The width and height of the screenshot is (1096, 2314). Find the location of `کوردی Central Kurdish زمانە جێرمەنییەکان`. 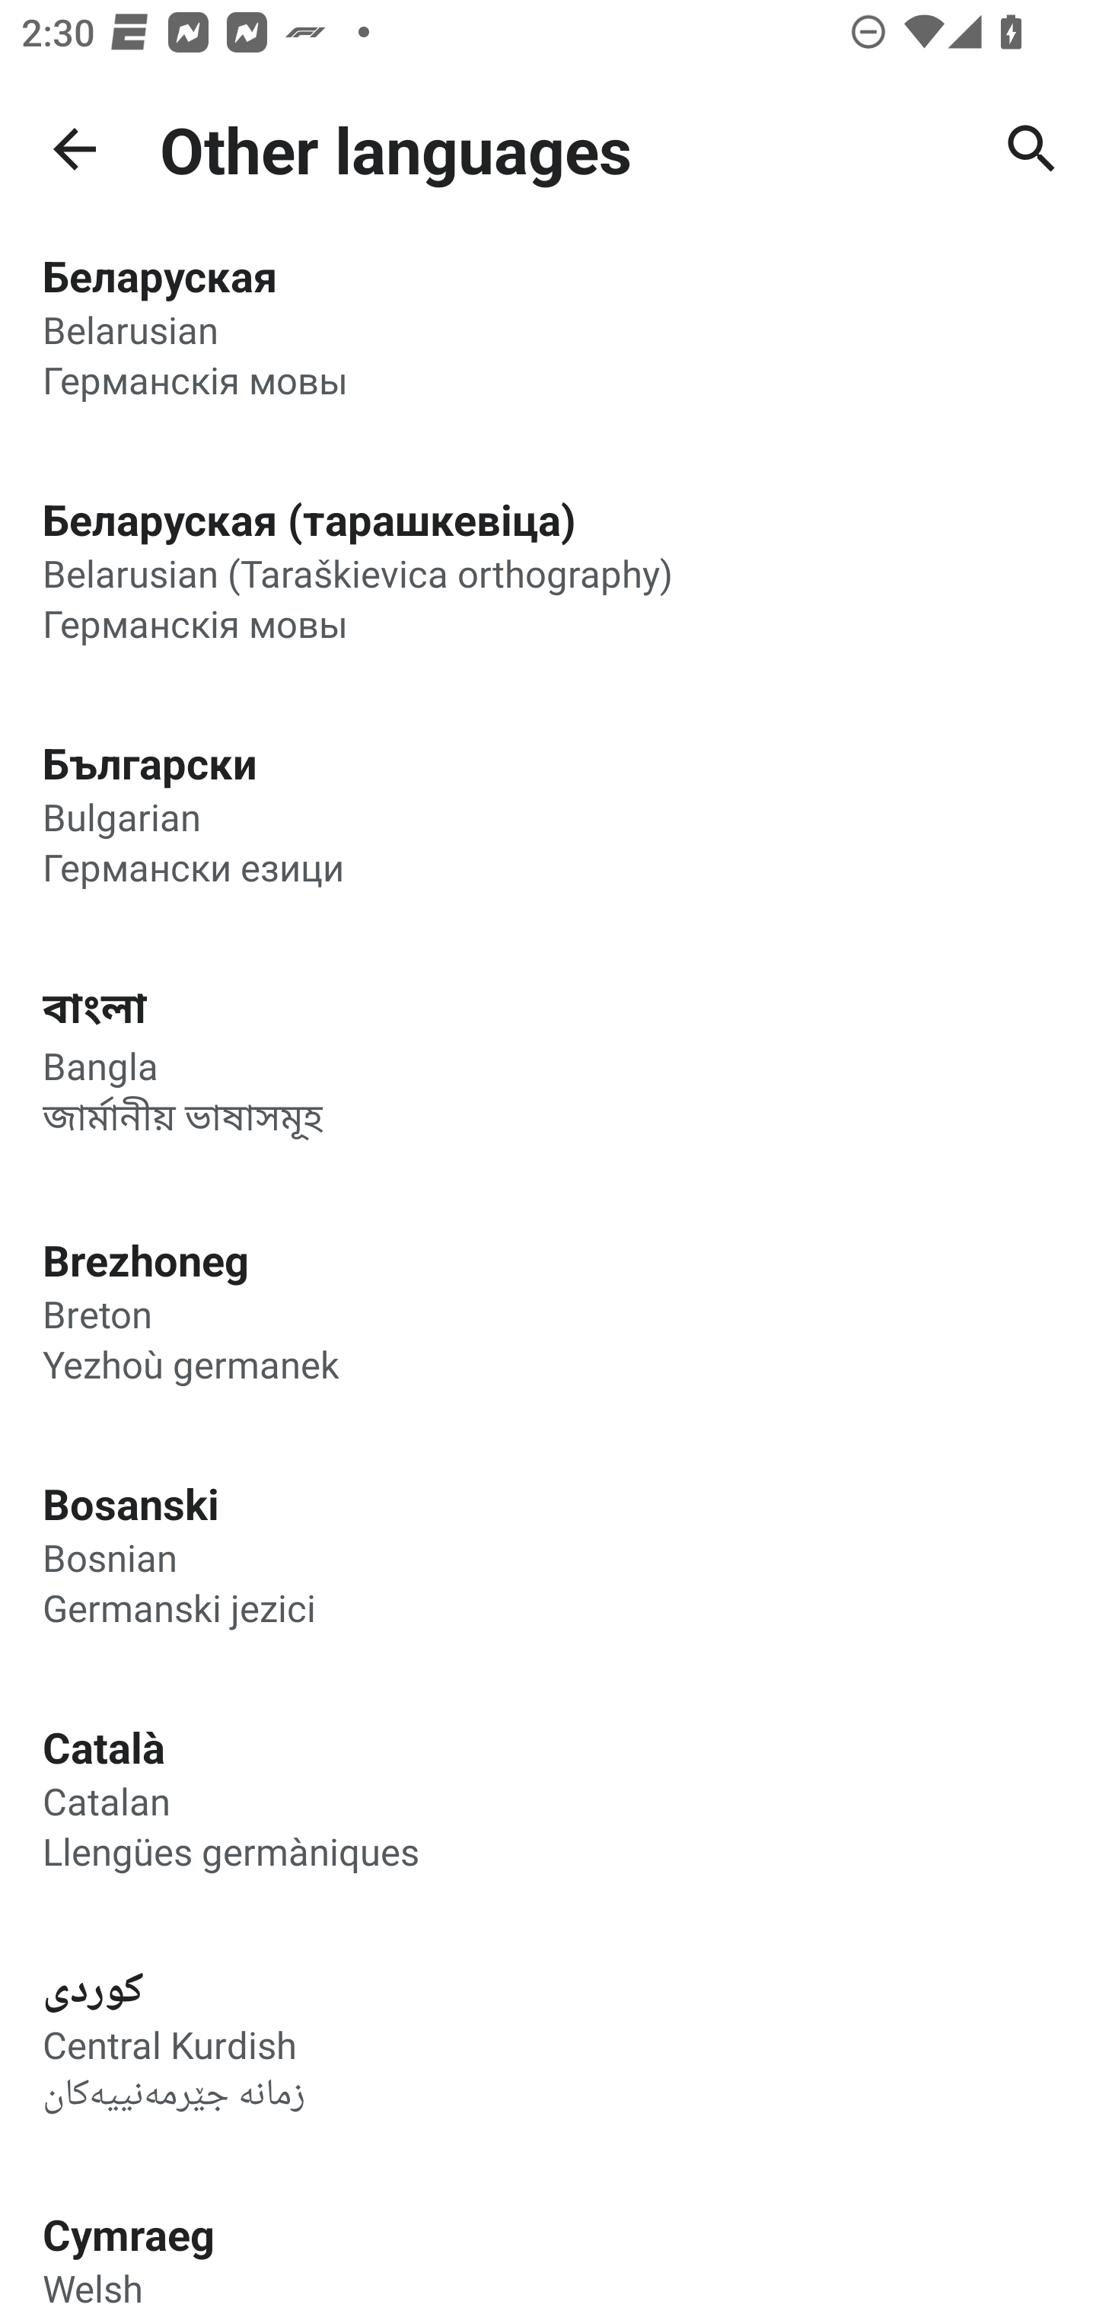

کوردی Central Kurdish زمانە جێرمەنییەکان is located at coordinates (548, 2041).